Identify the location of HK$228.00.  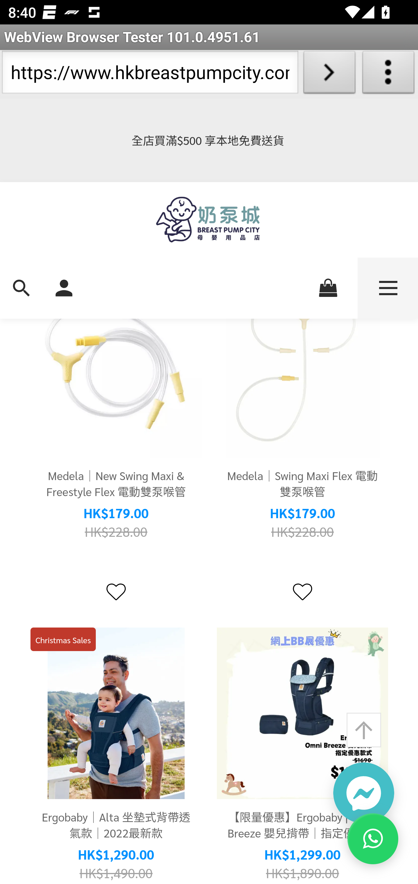
(116, 532).